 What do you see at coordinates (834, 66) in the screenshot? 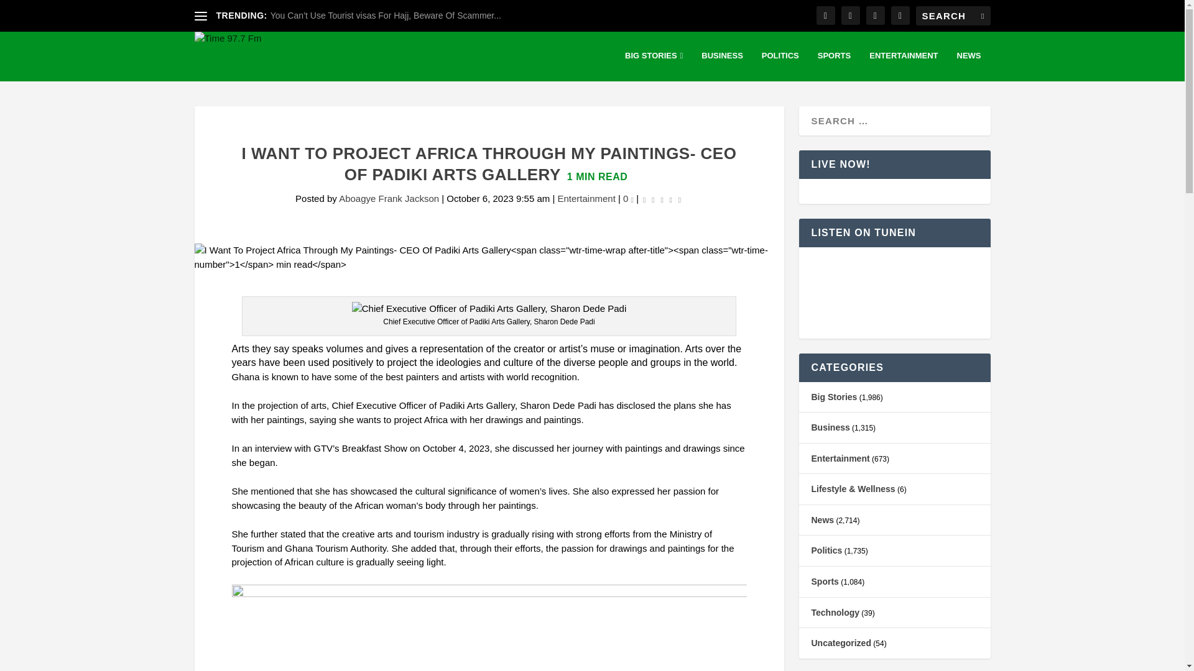
I see `SPORTS` at bounding box center [834, 66].